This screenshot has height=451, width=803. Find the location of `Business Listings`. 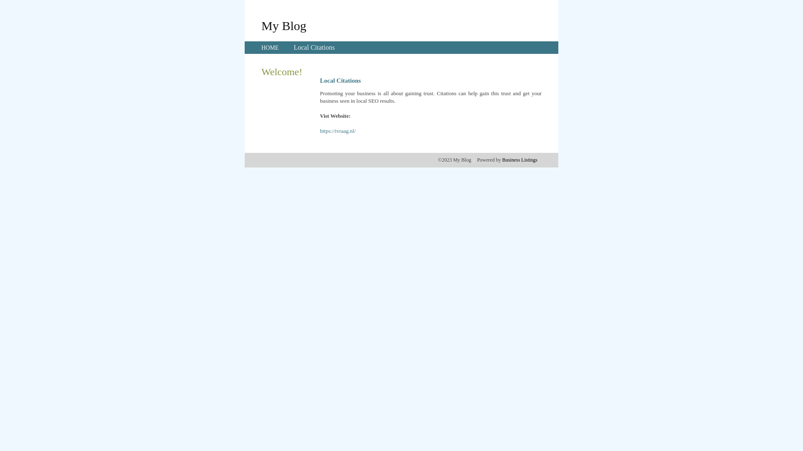

Business Listings is located at coordinates (520, 160).